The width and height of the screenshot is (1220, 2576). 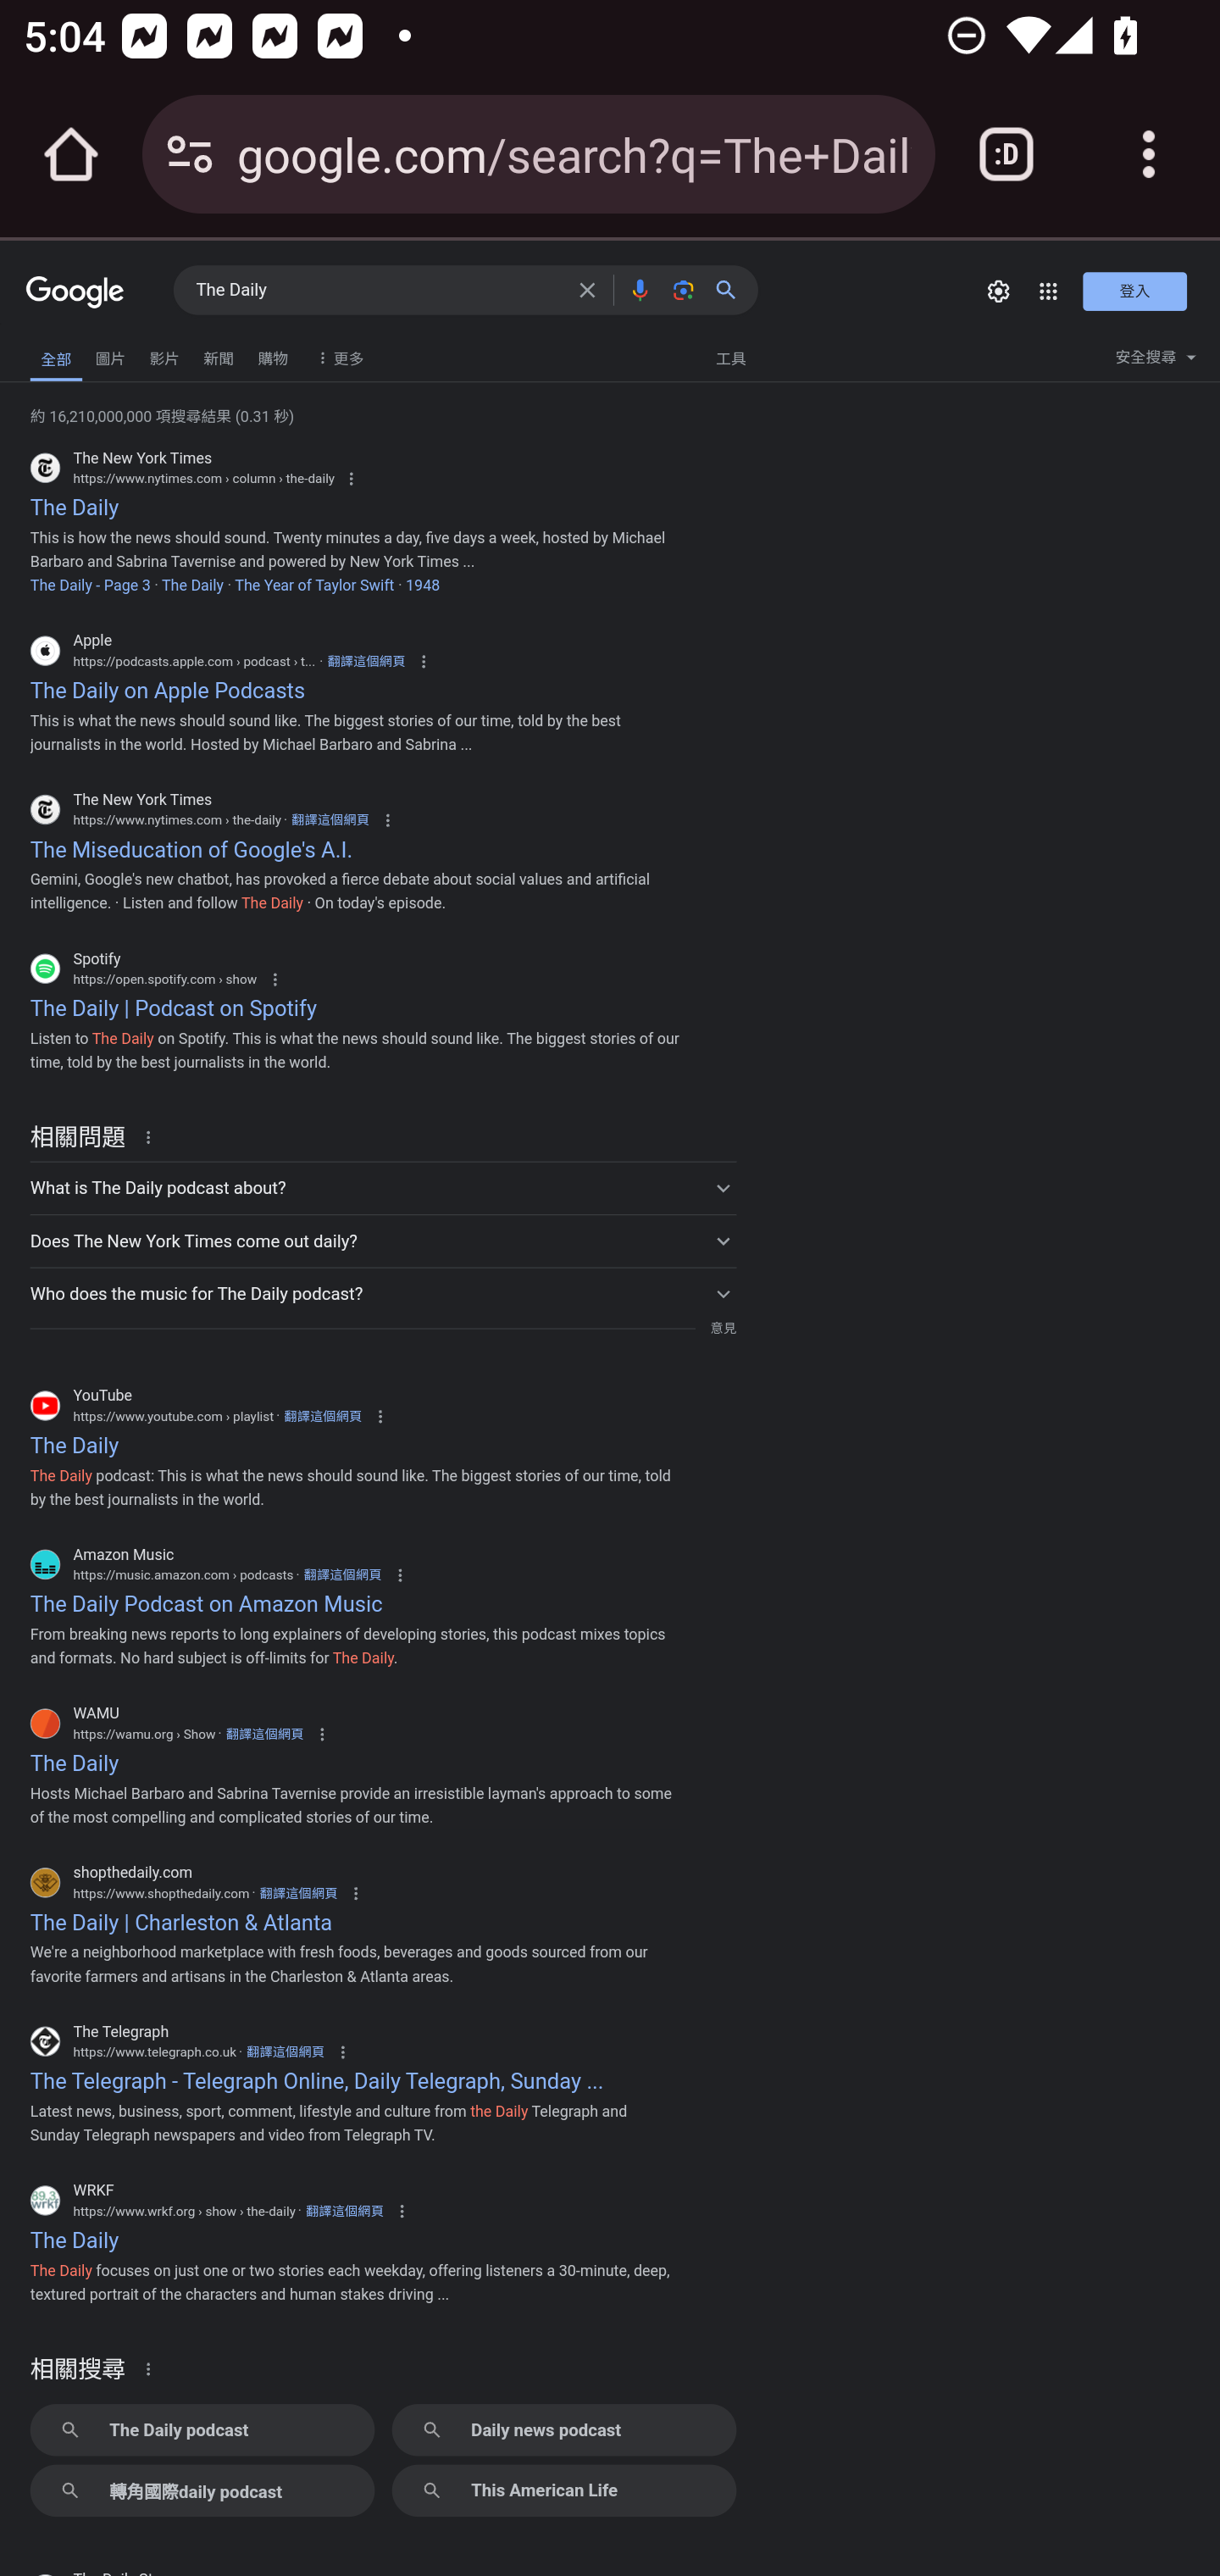 I want to click on 關於此結果, so click(x=153, y=1137).